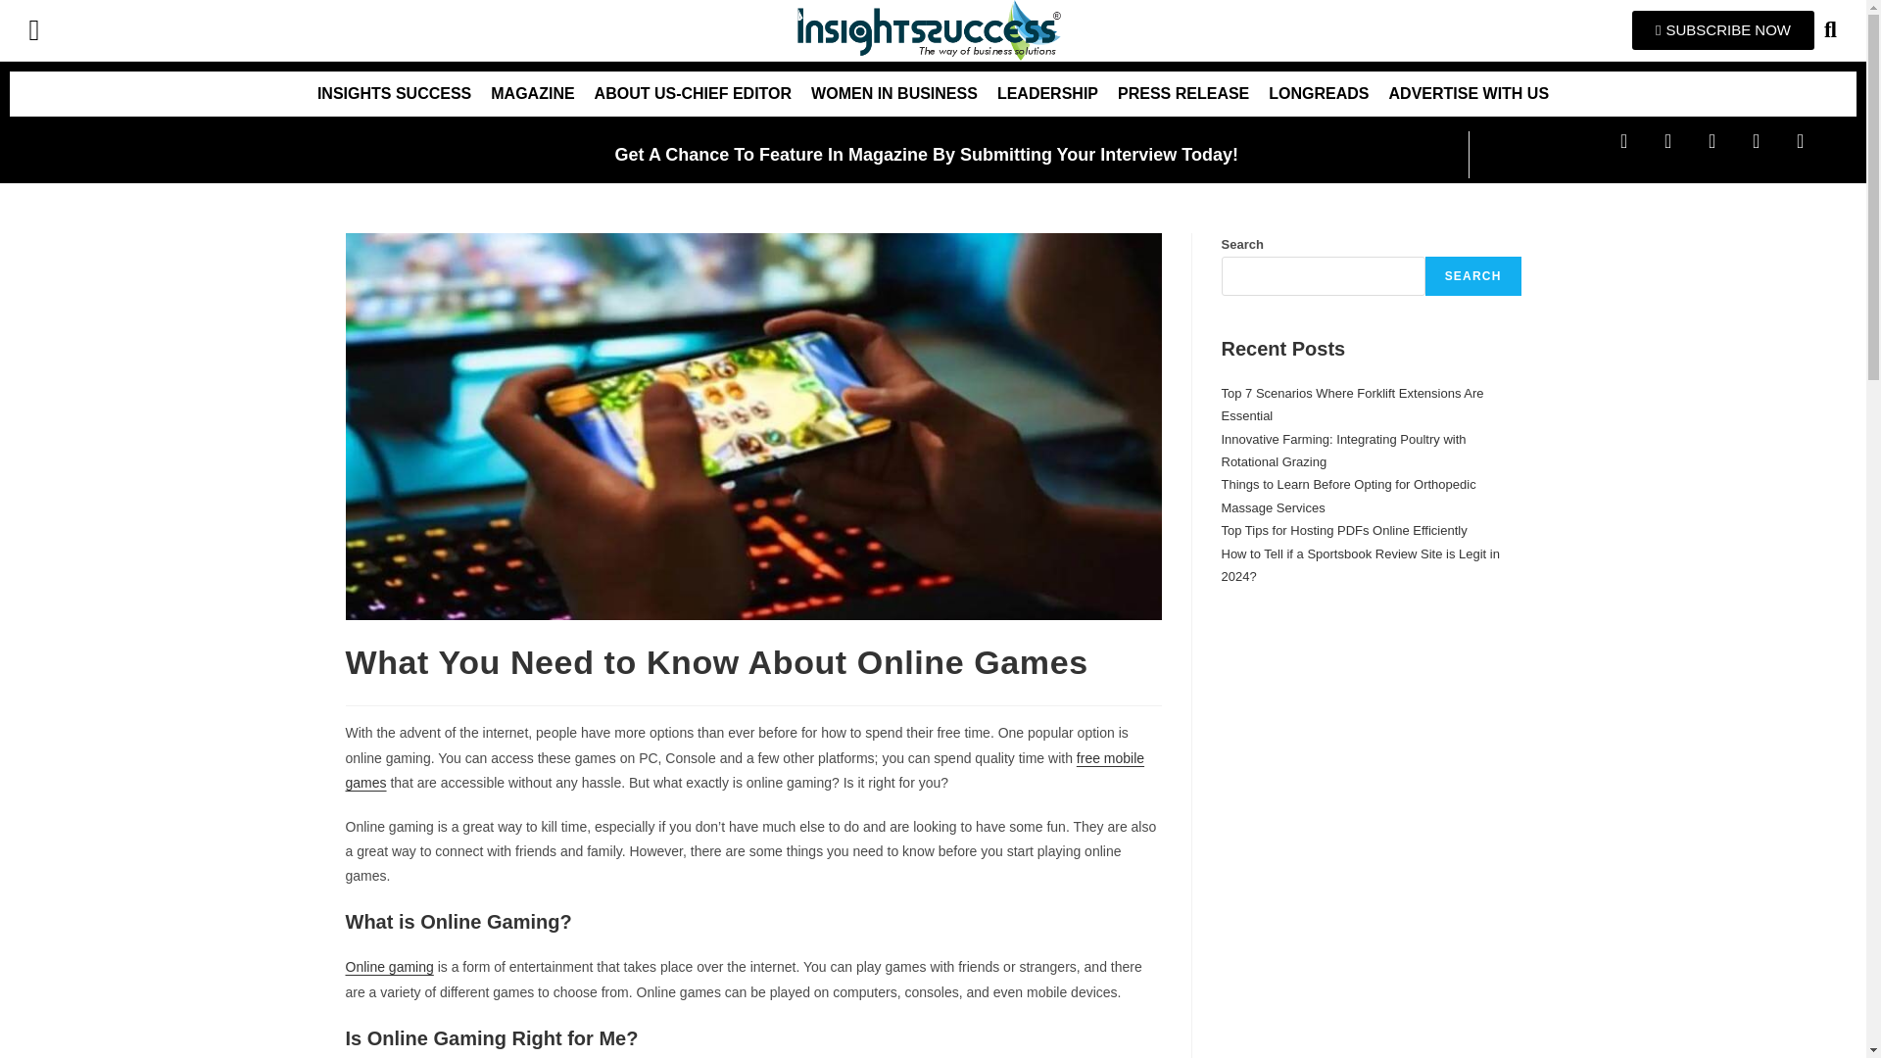 The image size is (1881, 1058). What do you see at coordinates (1360, 565) in the screenshot?
I see `How to Tell if a Sportsbook Review Site is Legit in 2024?` at bounding box center [1360, 565].